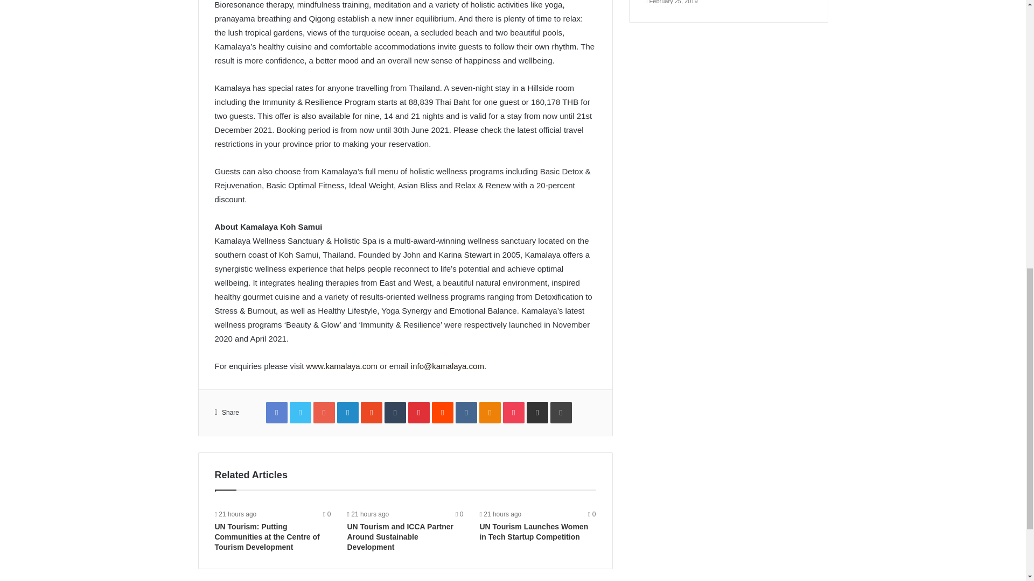 The width and height of the screenshot is (1034, 581). I want to click on Pinterest, so click(419, 413).